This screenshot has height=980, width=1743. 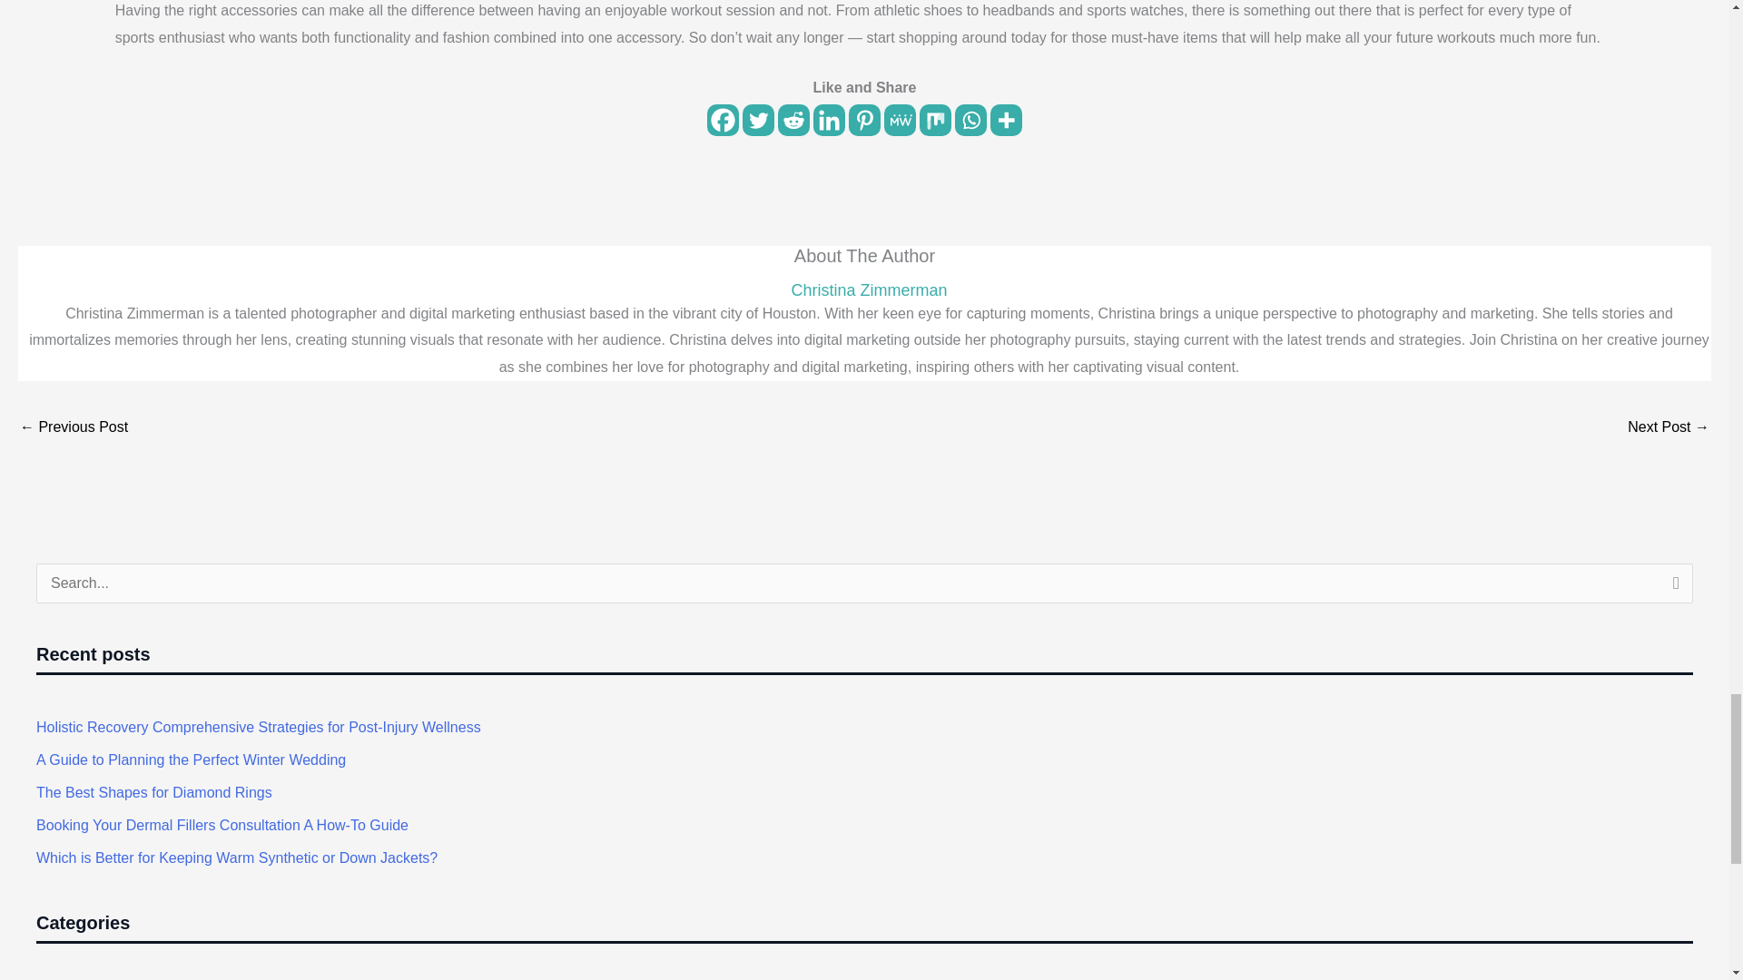 I want to click on MeWe, so click(x=900, y=120).